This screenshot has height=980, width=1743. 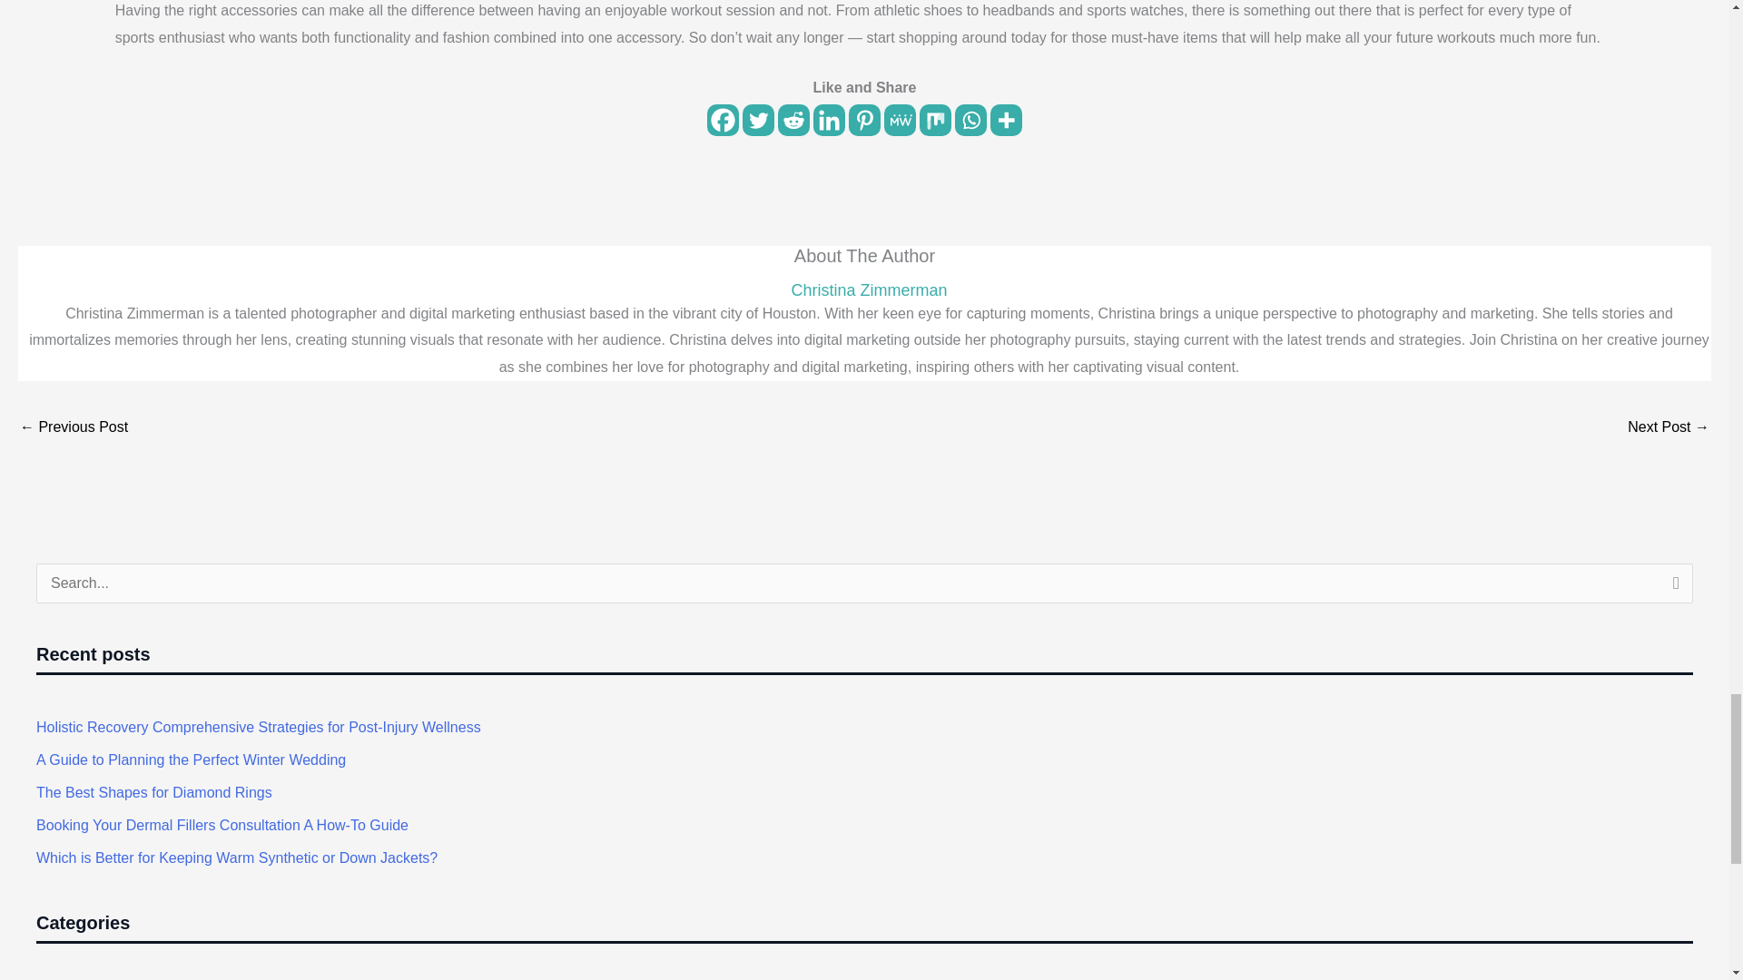 I want to click on MeWe, so click(x=900, y=120).